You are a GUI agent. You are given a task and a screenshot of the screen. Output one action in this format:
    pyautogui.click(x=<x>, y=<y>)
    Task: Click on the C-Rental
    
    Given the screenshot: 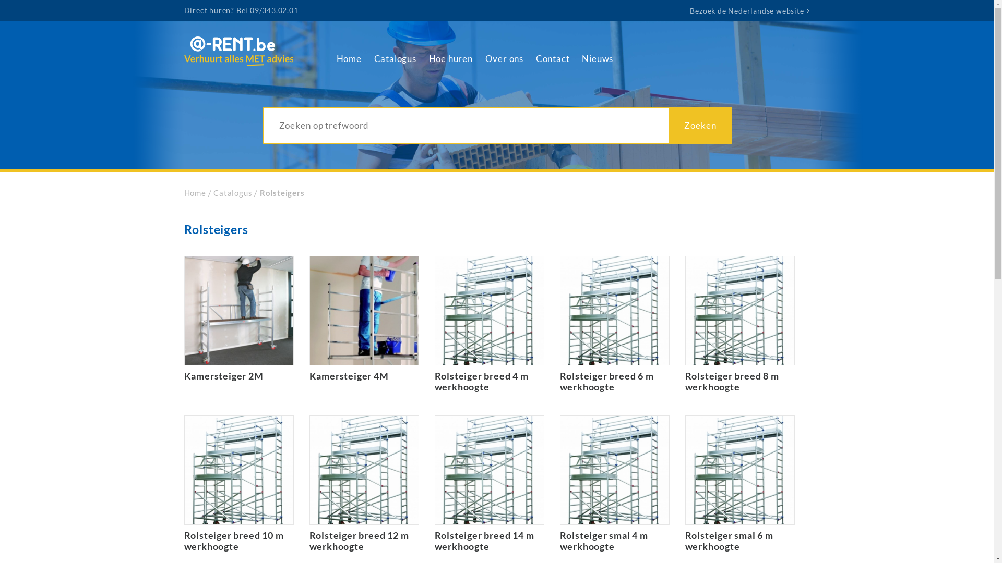 What is the action you would take?
    pyautogui.click(x=238, y=63)
    